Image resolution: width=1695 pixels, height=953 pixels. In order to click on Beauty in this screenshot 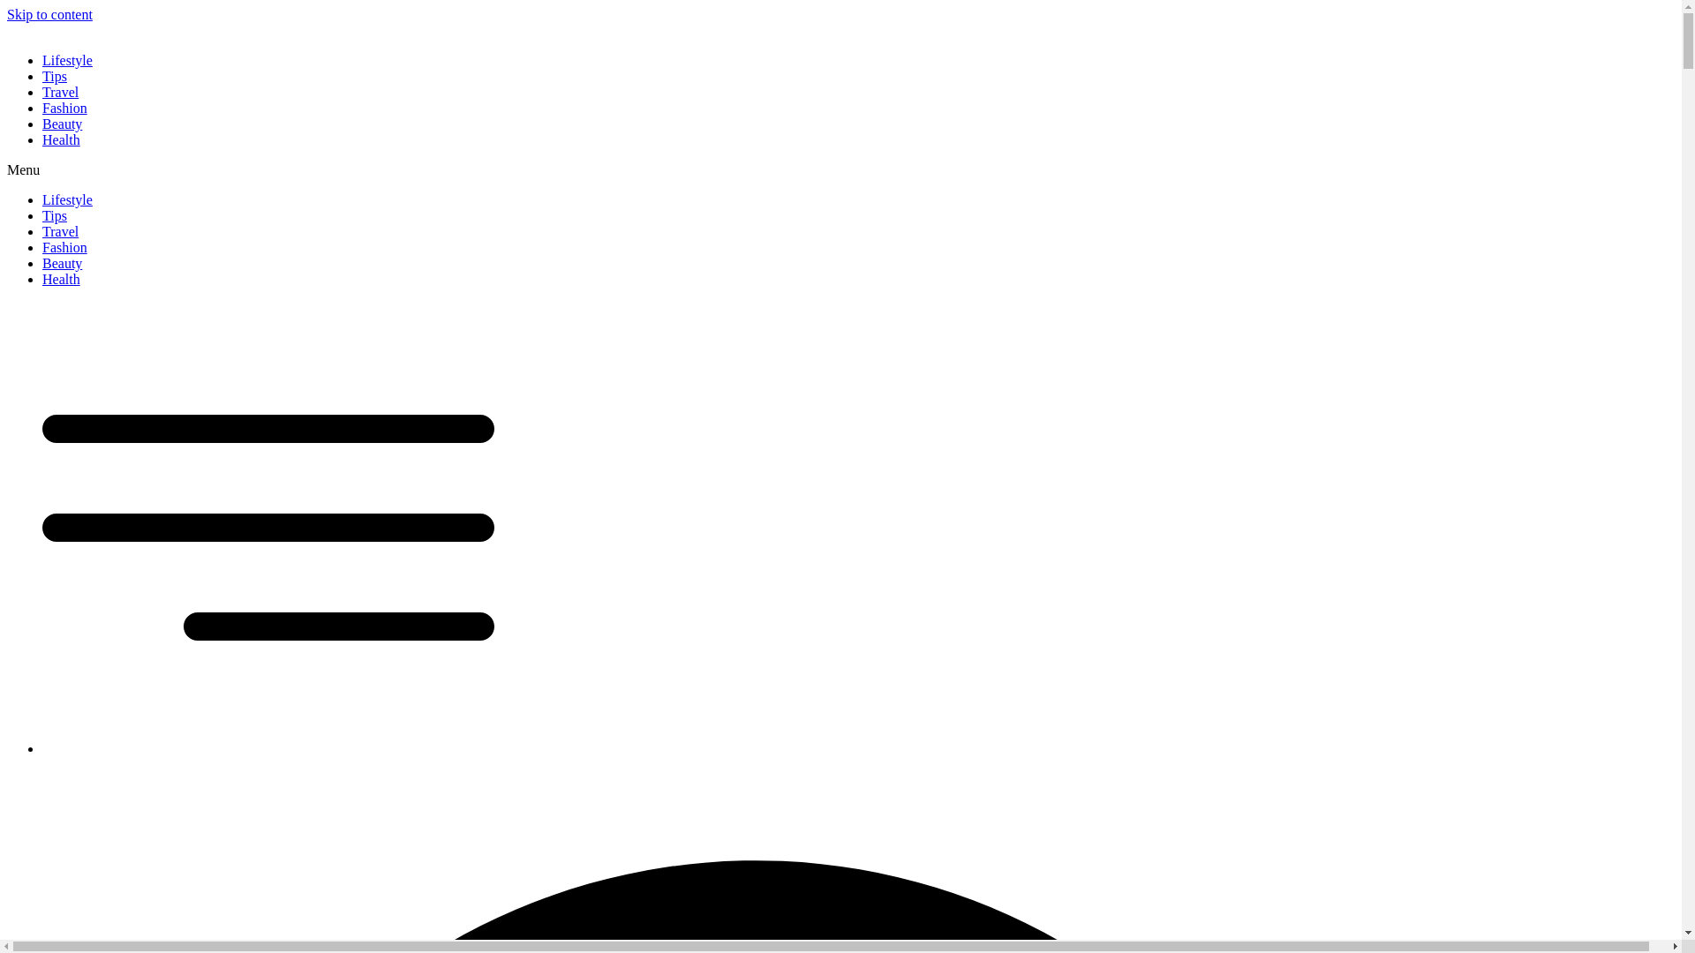, I will do `click(62, 263)`.